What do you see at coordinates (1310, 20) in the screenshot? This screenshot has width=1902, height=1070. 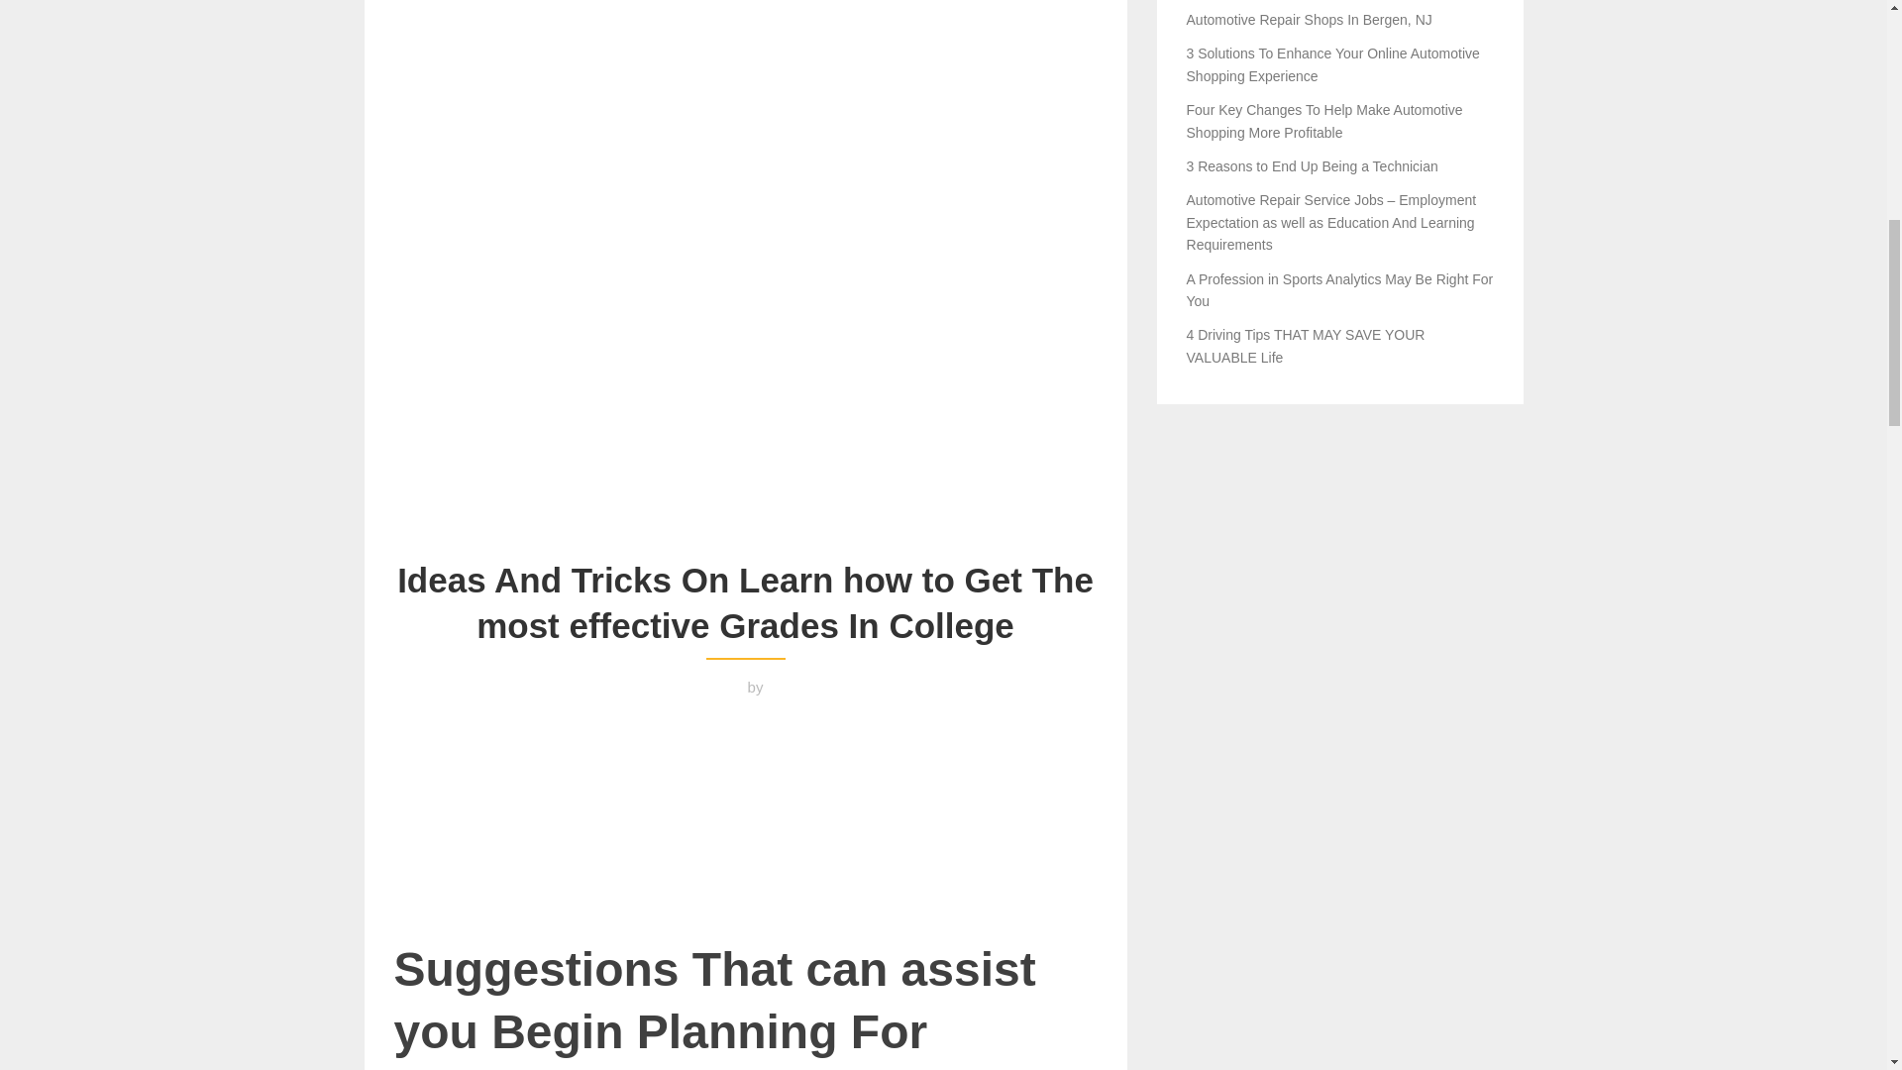 I see `Automotive Repair Shops In Bergen, NJ` at bounding box center [1310, 20].